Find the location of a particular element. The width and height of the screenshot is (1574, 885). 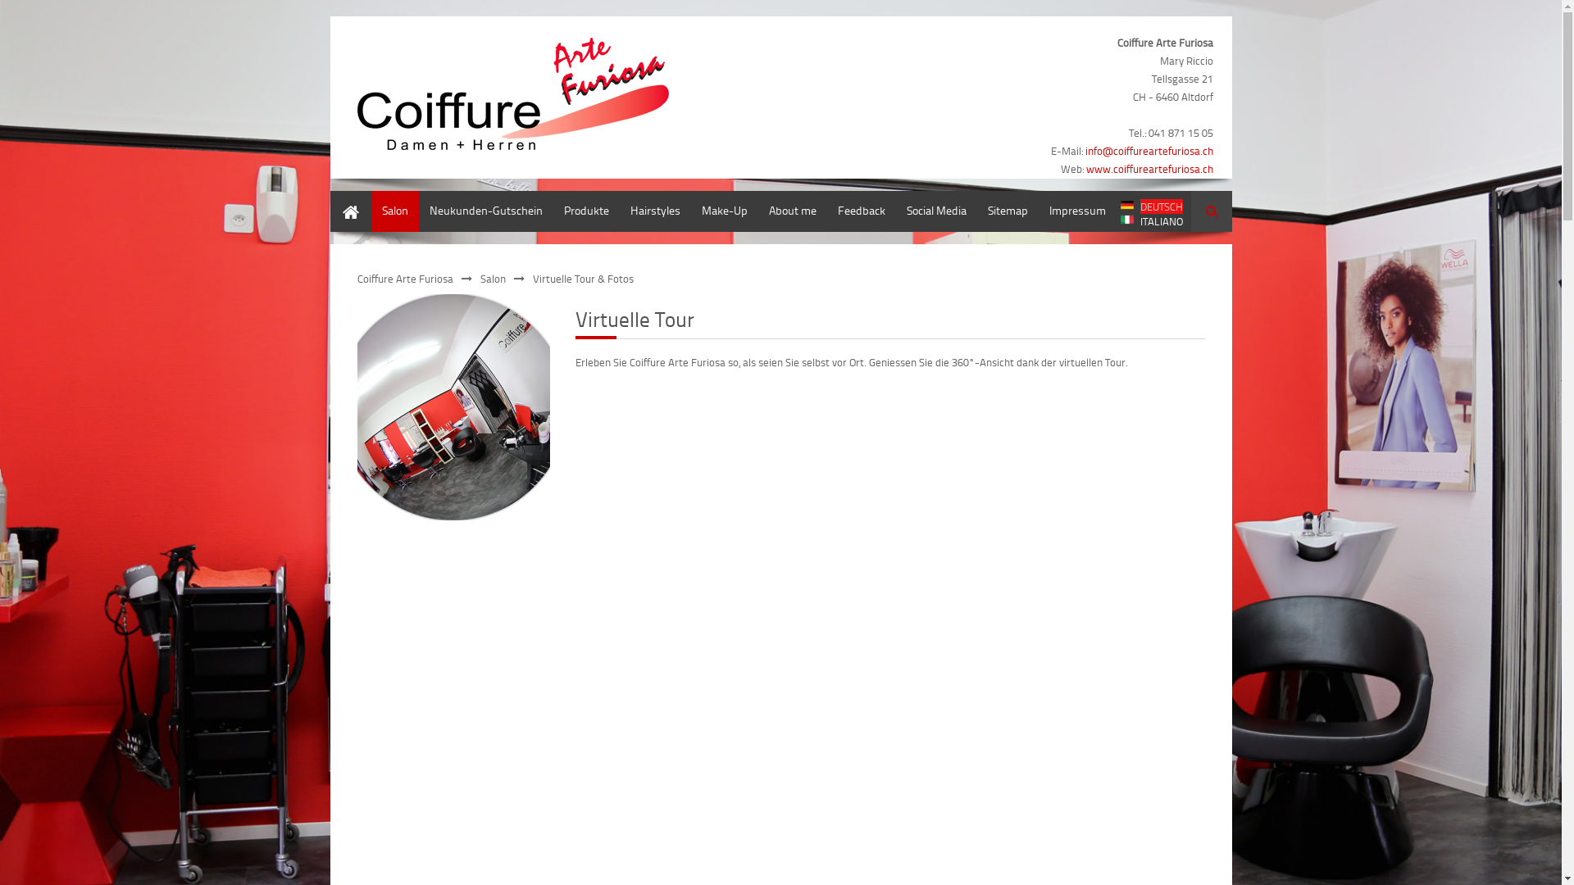

ITALIANO is located at coordinates (1151, 221).